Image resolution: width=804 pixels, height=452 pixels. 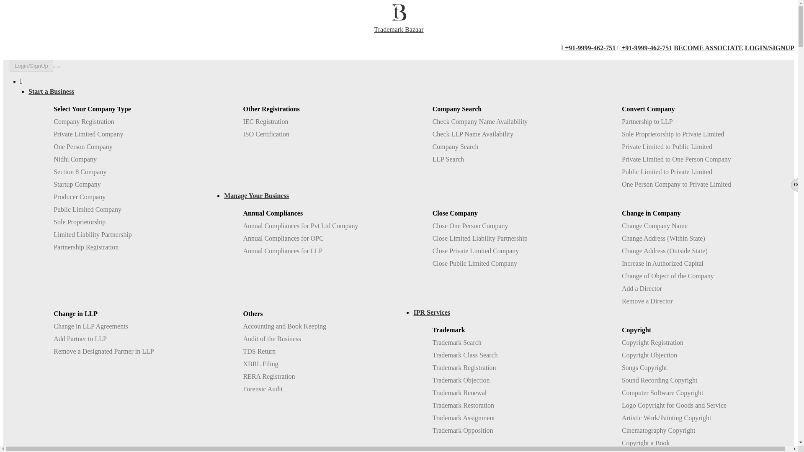 I want to click on Private Limited to Public Limited, so click(x=667, y=146).